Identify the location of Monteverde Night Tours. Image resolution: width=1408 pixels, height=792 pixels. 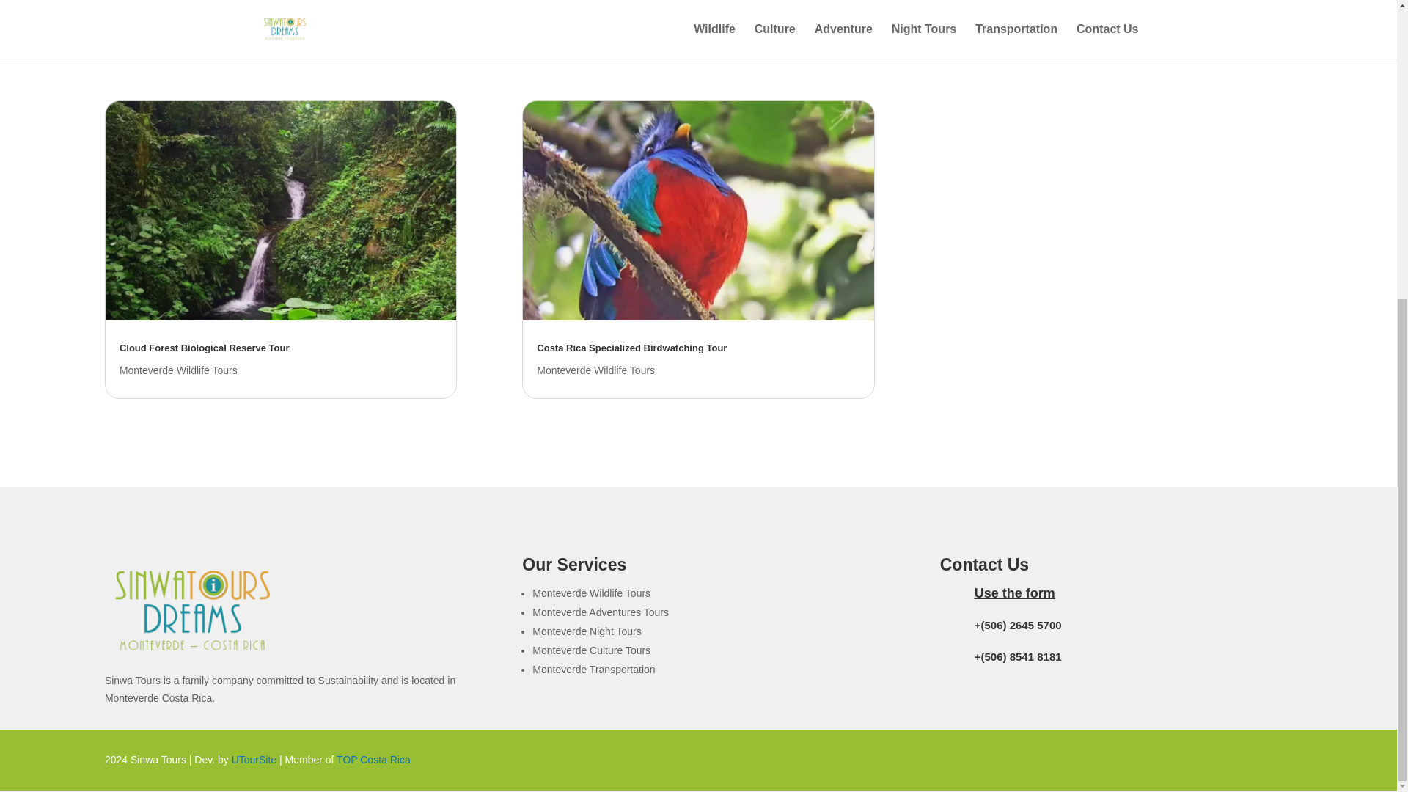
(174, 7).